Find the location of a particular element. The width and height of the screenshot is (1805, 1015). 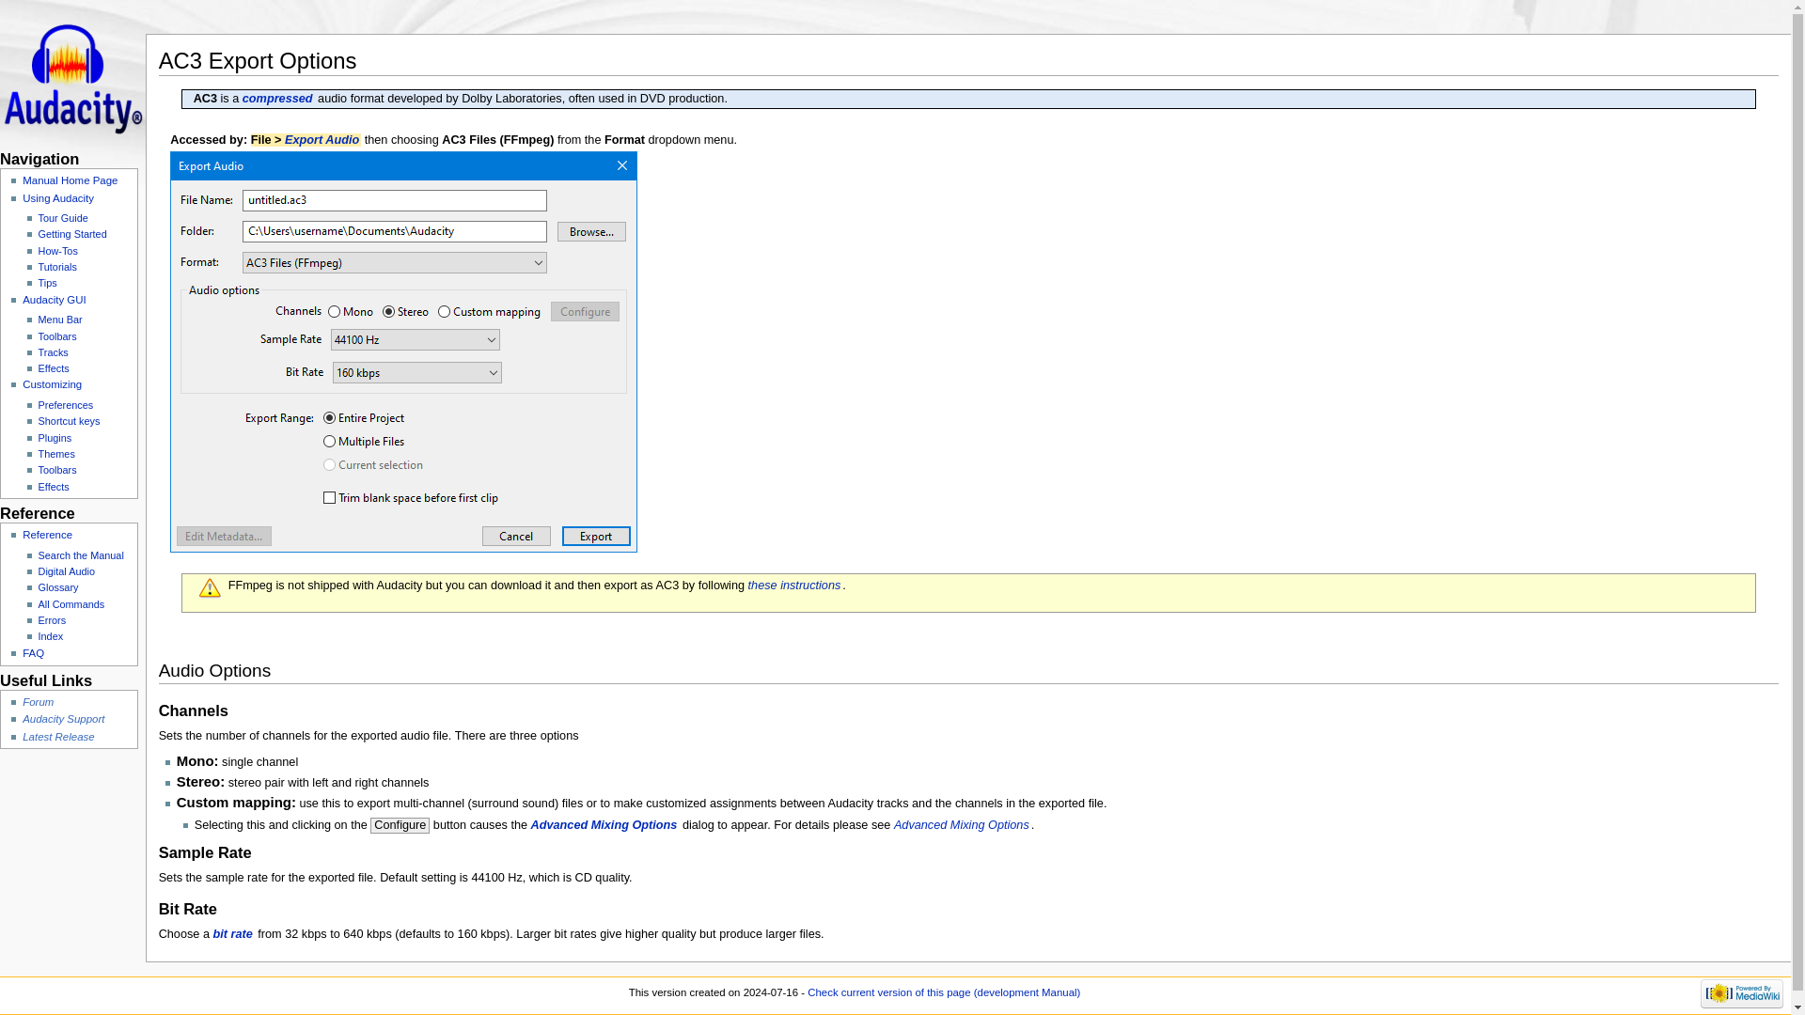

Main Page is located at coordinates (70, 180).